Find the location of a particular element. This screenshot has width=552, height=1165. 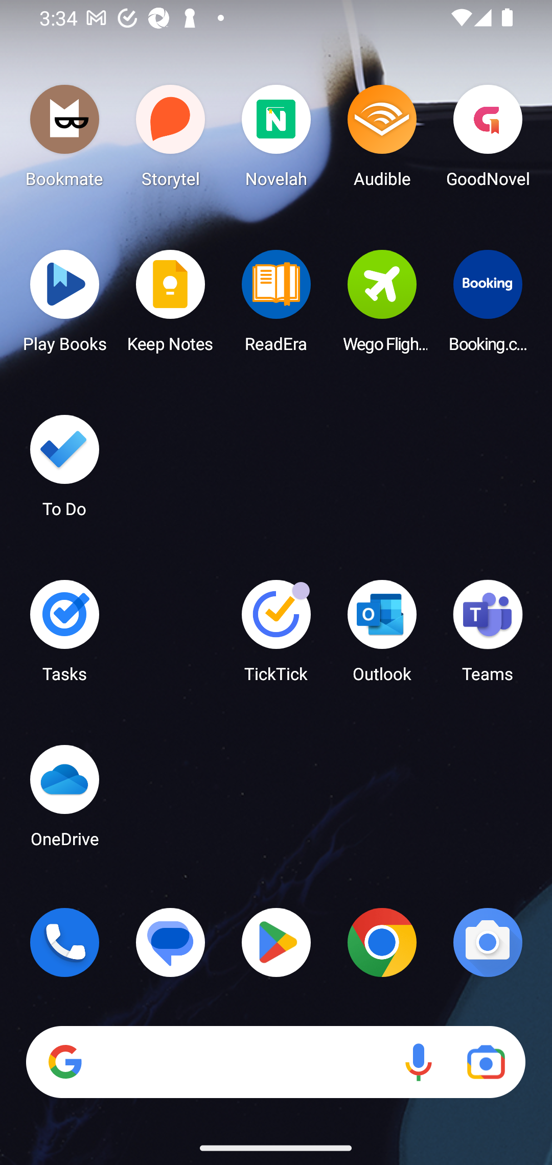

OneDrive is located at coordinates (64, 800).